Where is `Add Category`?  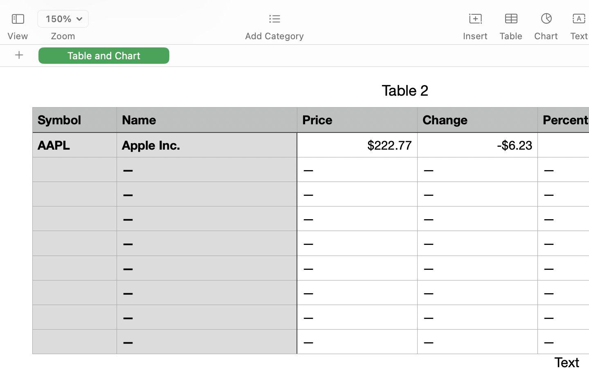 Add Category is located at coordinates (274, 36).